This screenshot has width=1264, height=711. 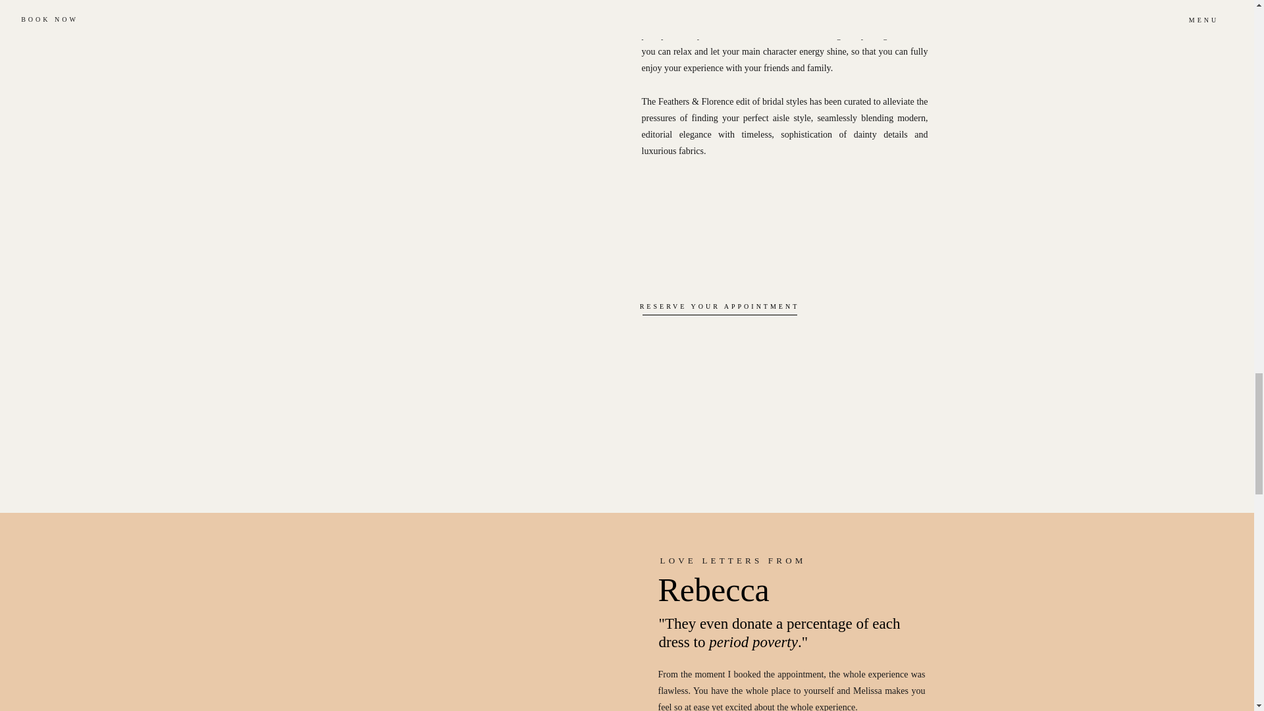 What do you see at coordinates (719, 304) in the screenshot?
I see `RESERVE YOUR APPOINTMENT` at bounding box center [719, 304].